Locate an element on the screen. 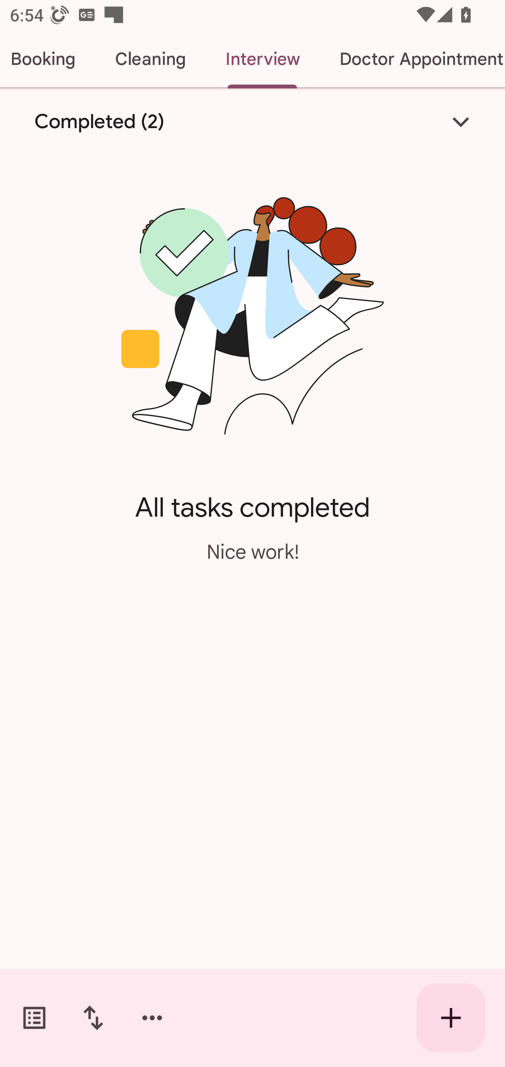 The height and width of the screenshot is (1067, 505). Change sort order is located at coordinates (93, 1018).